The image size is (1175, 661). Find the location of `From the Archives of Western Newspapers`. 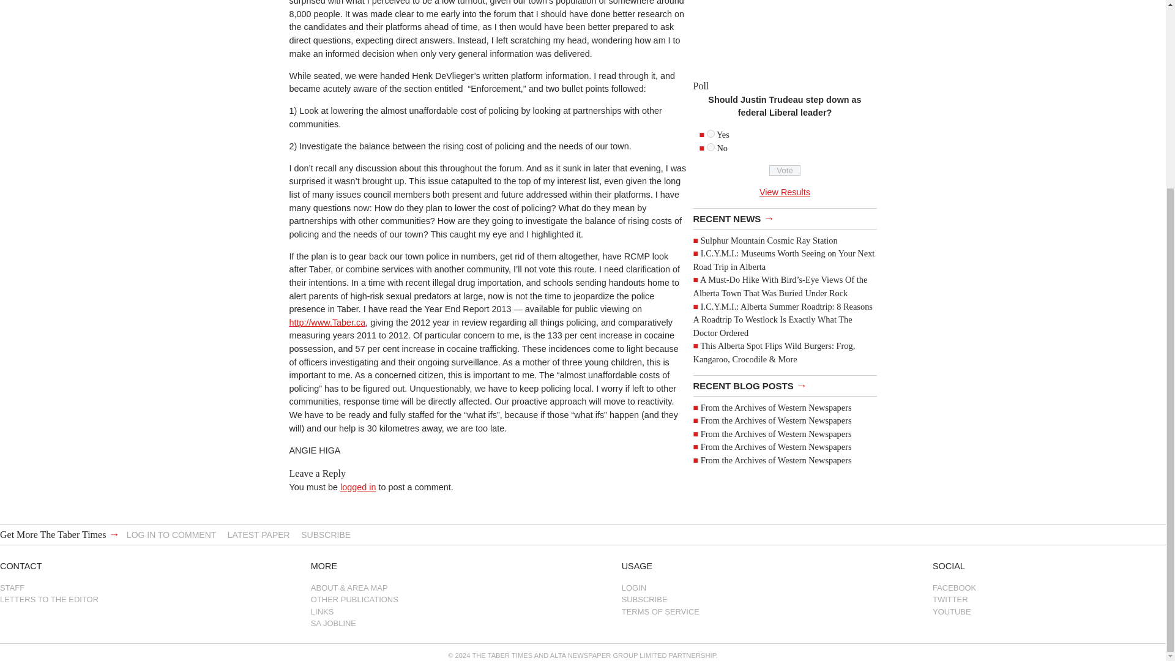

From the Archives of Western Newspapers is located at coordinates (776, 420).